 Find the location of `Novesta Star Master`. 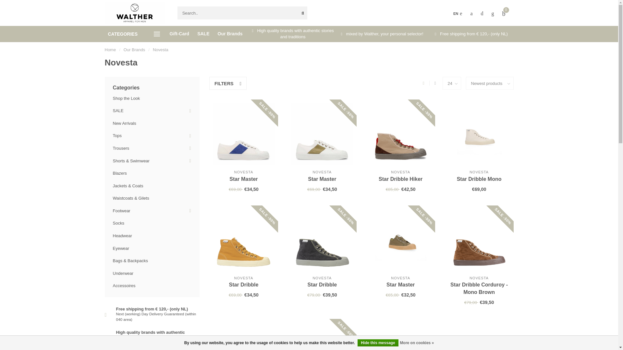

Novesta Star Master is located at coordinates (322, 179).